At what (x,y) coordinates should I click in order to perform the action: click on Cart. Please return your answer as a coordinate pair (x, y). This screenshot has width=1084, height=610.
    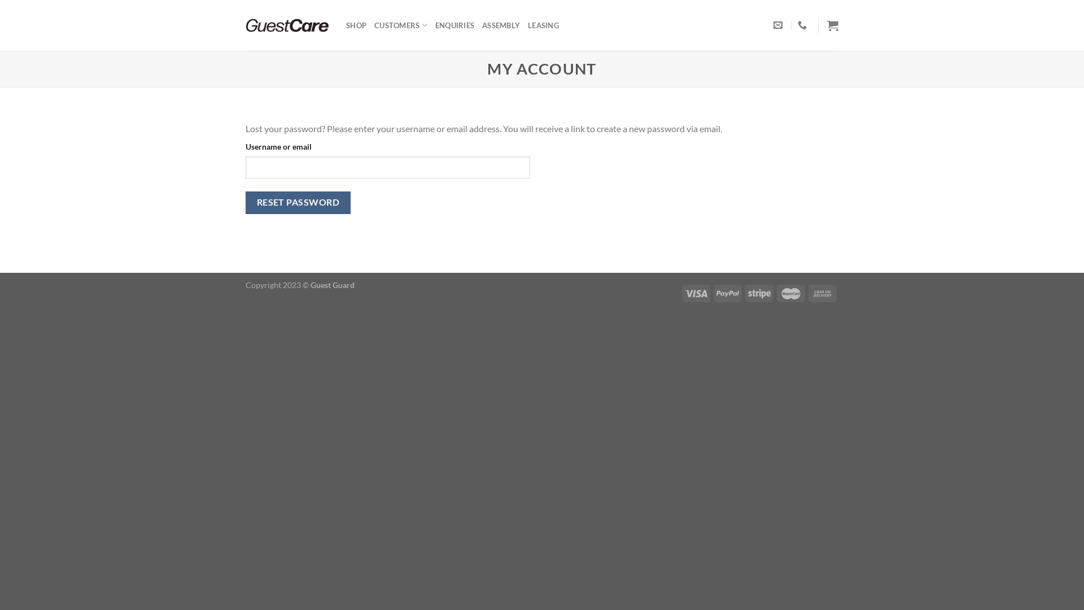
    Looking at the image, I should click on (833, 25).